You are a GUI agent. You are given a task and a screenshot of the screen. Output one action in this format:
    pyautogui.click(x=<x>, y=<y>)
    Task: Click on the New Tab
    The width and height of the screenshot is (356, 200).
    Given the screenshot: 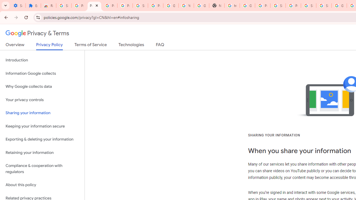 What is the action you would take?
    pyautogui.click(x=217, y=6)
    